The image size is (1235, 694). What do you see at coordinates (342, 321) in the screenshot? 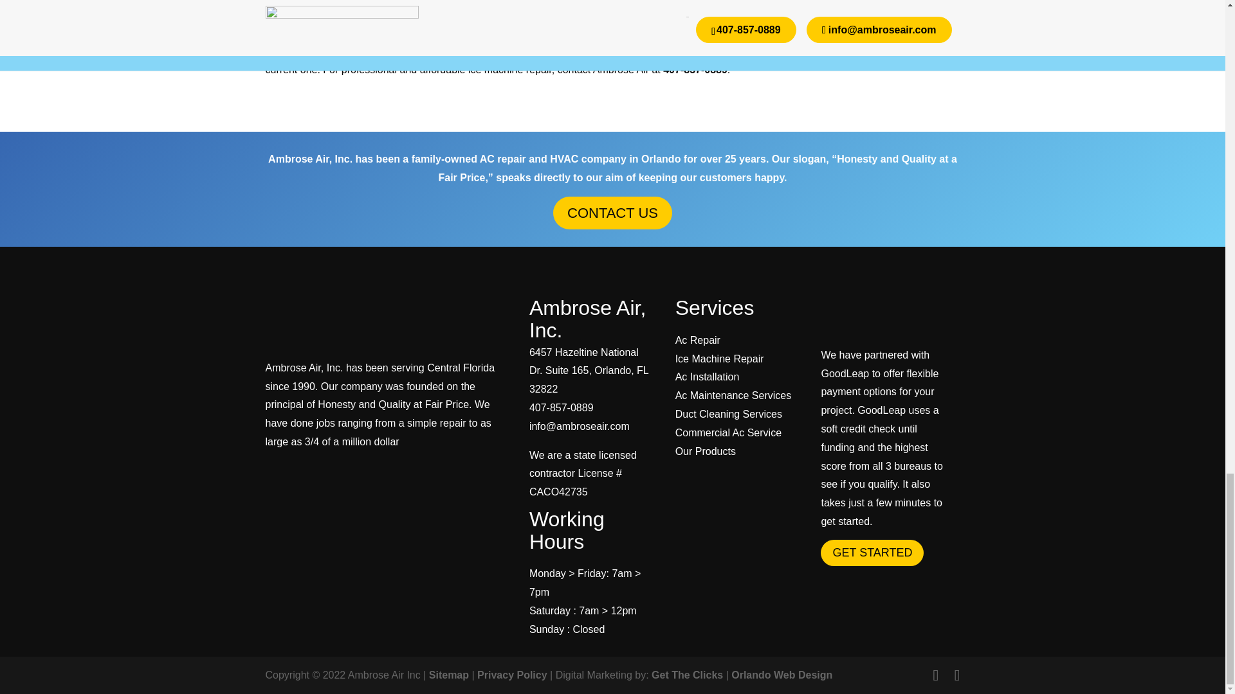
I see `ambrose-logo-1` at bounding box center [342, 321].